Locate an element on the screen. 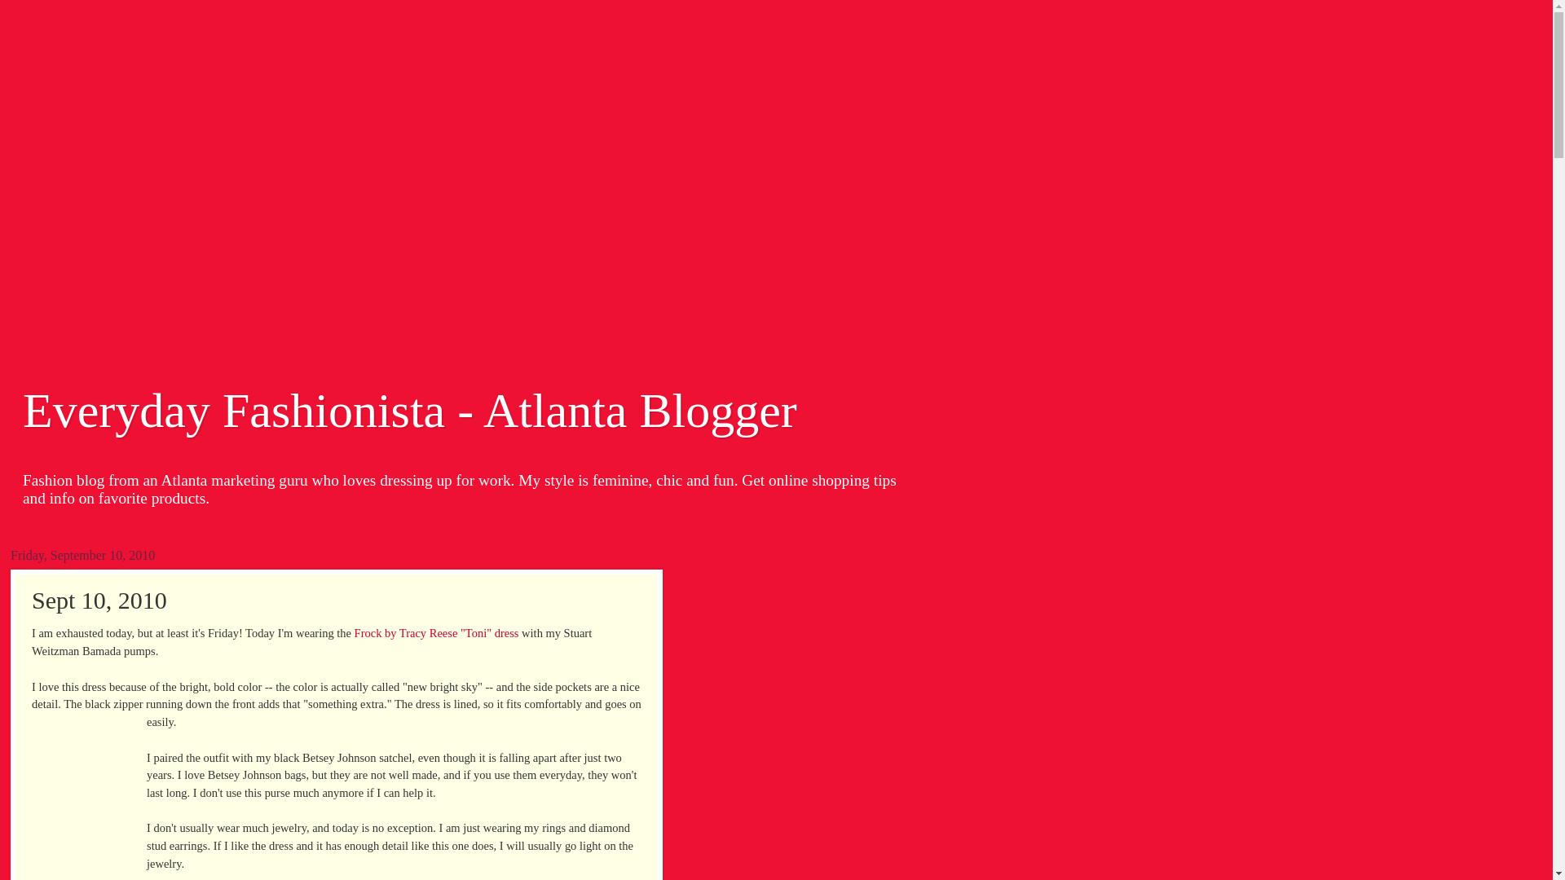  Frock by Tracy Reese "Toni" dress is located at coordinates (437, 632).